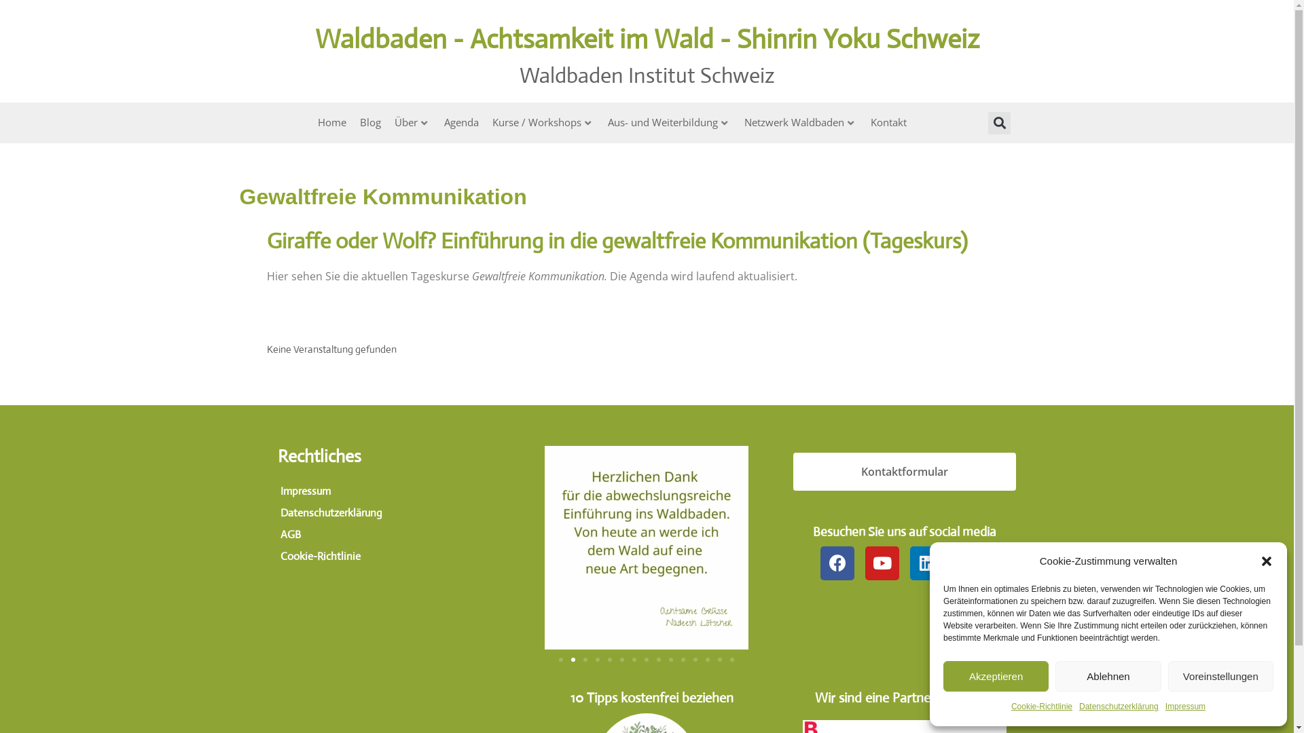 Image resolution: width=1304 pixels, height=733 pixels. What do you see at coordinates (1221, 676) in the screenshot?
I see `Voreinstellungen` at bounding box center [1221, 676].